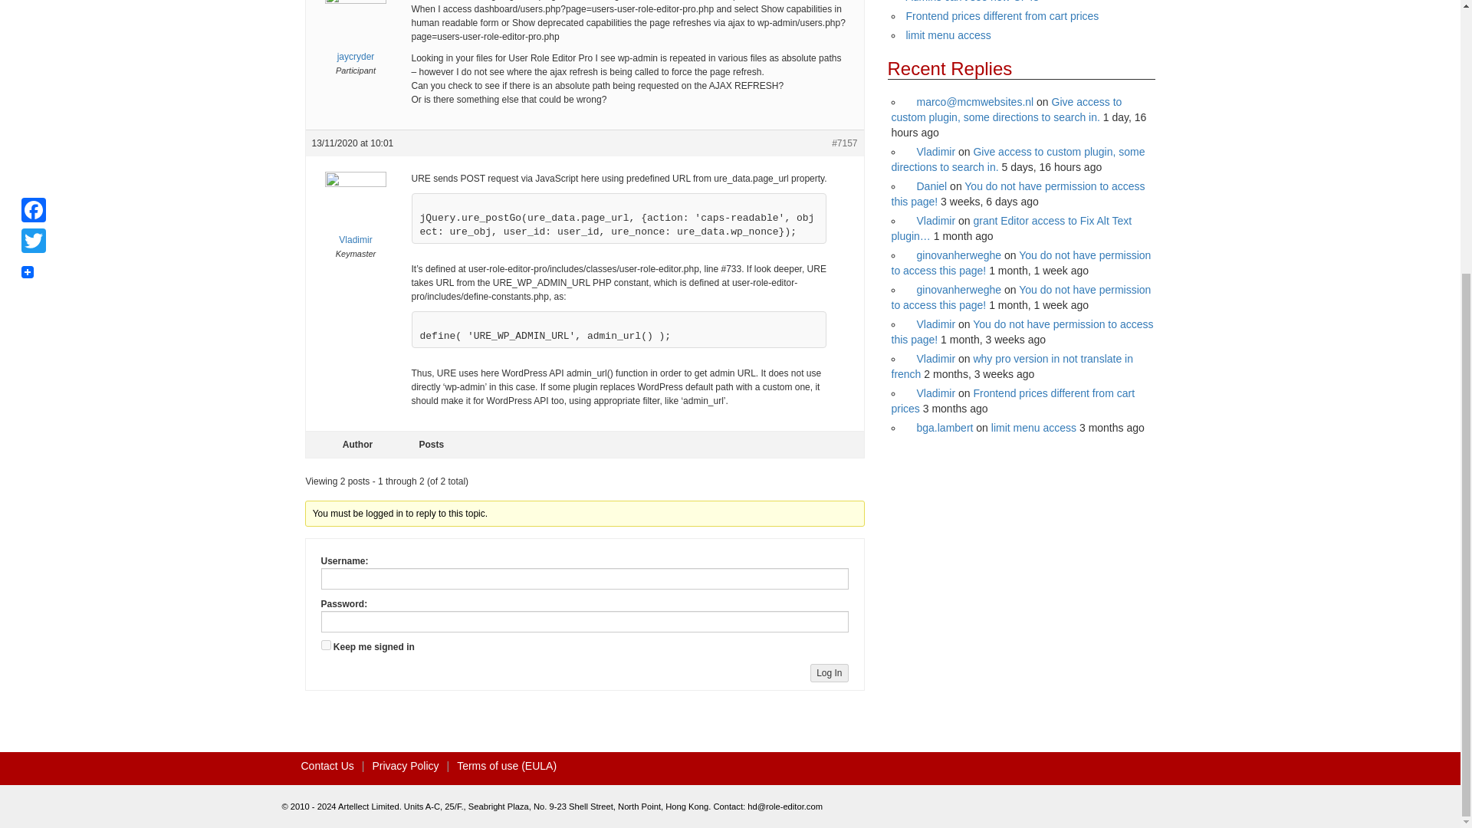 The width and height of the screenshot is (1472, 828). Describe the element at coordinates (931, 152) in the screenshot. I see `View Vladimir's profile` at that location.